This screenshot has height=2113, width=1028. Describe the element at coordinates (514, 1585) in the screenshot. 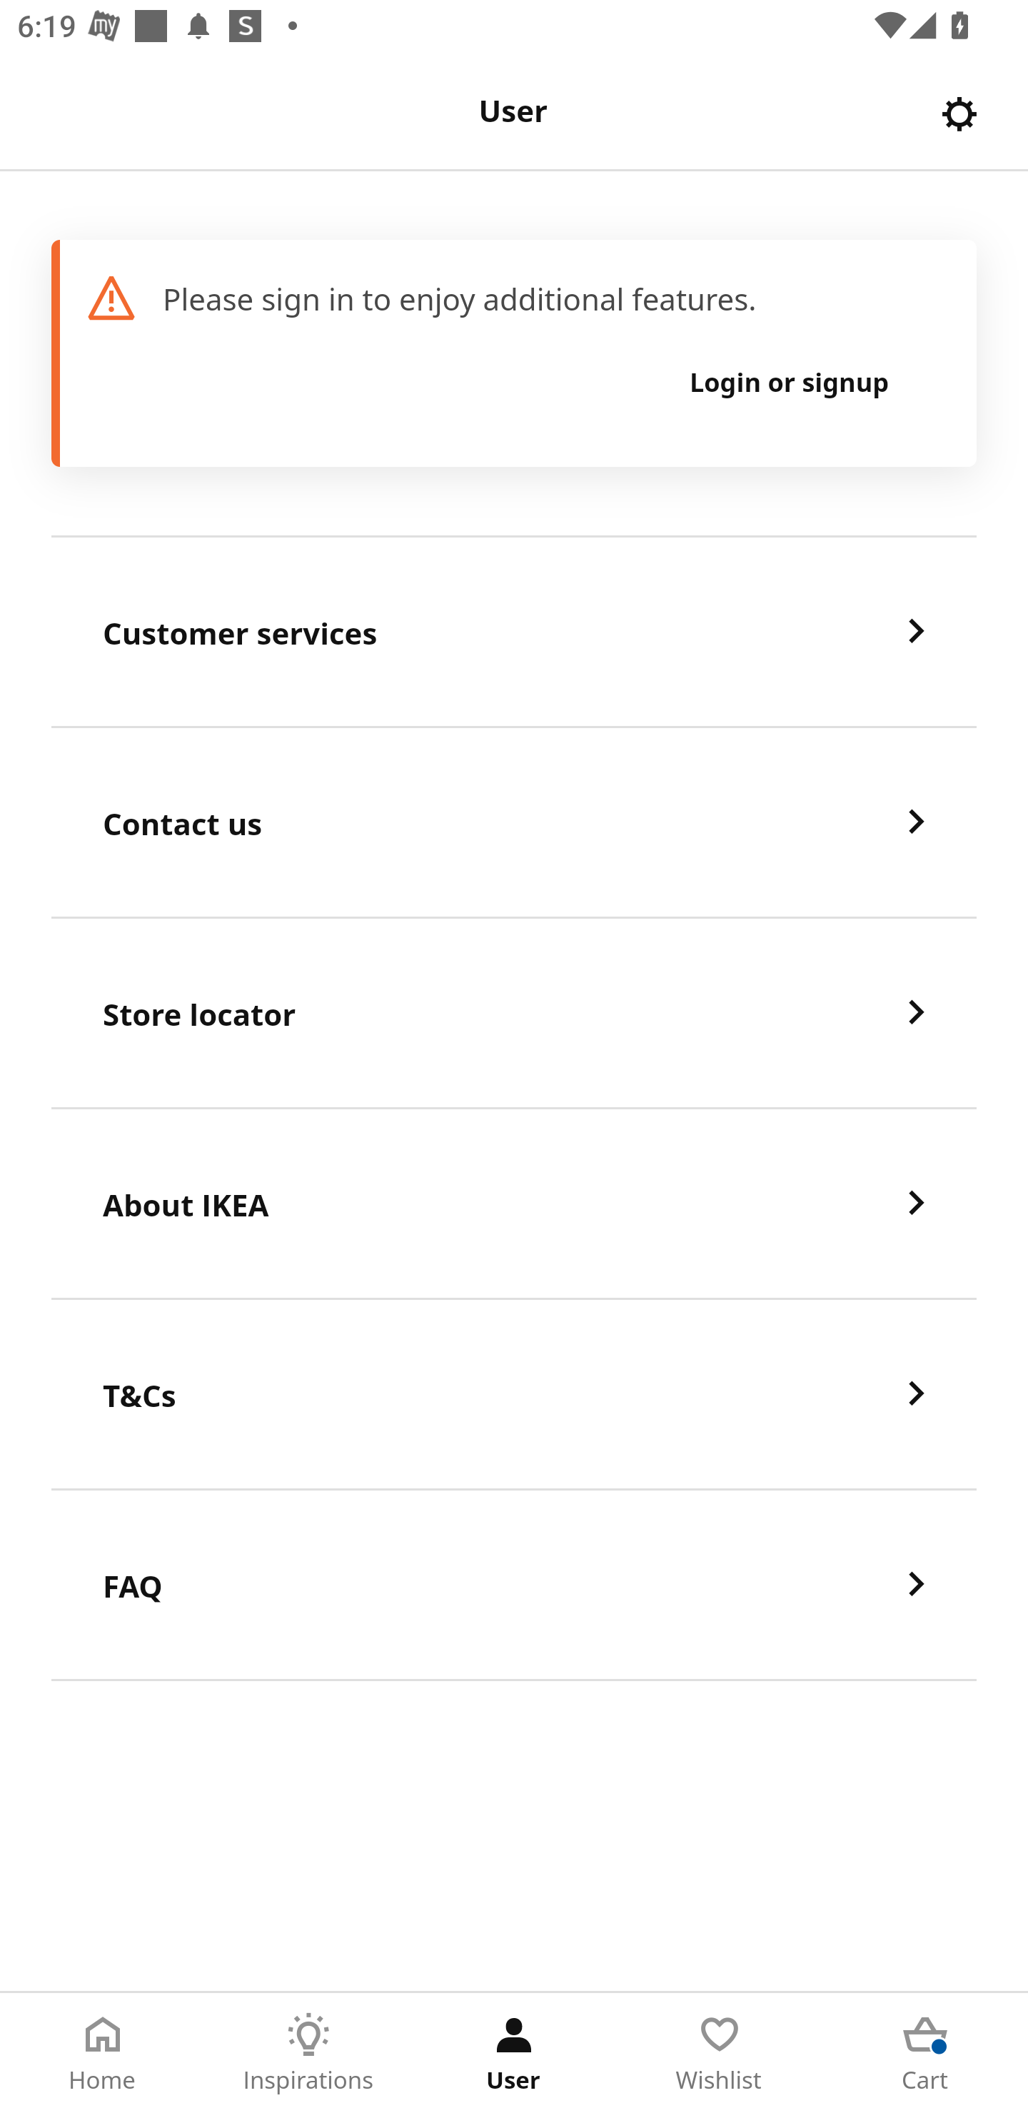

I see `FAQ` at that location.